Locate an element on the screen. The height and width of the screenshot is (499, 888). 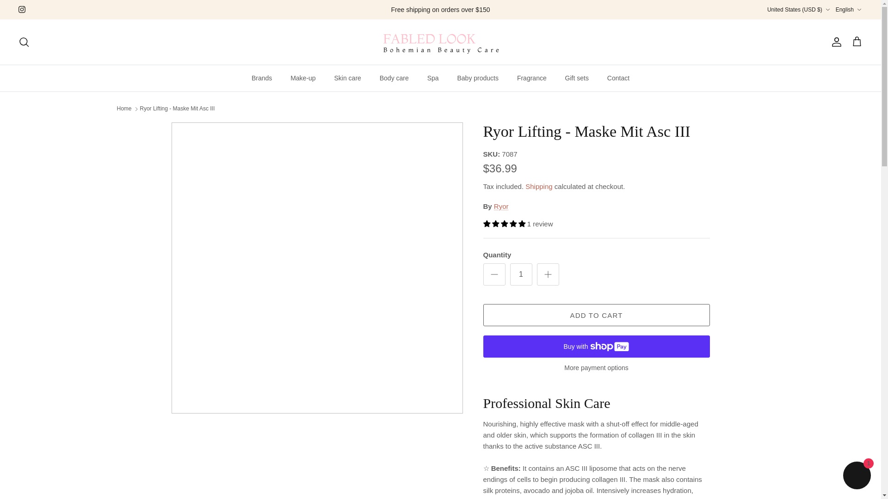
Fabled Look is located at coordinates (440, 42).